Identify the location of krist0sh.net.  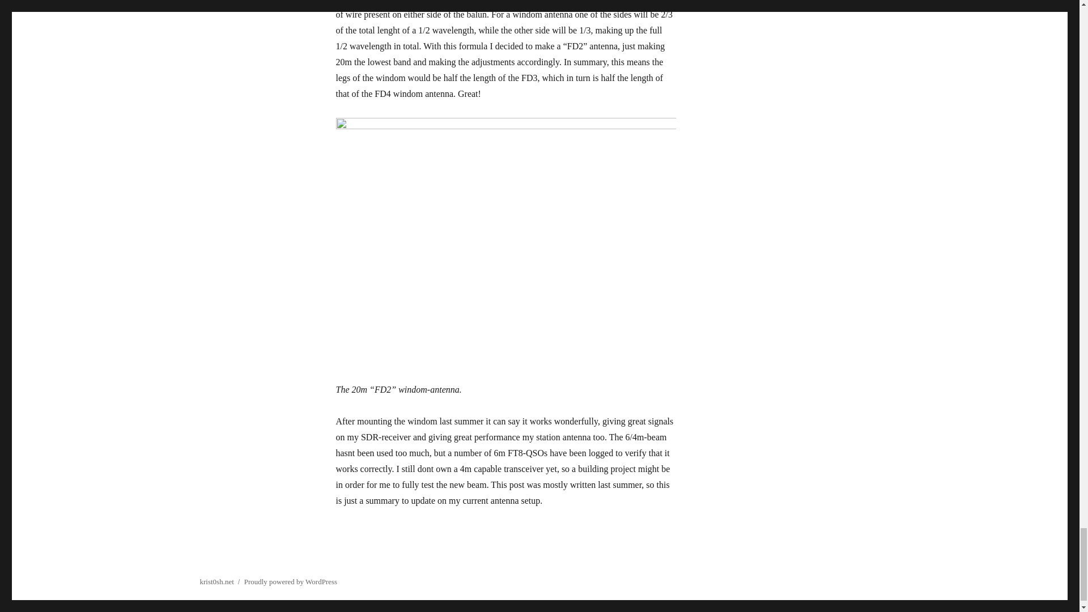
(216, 581).